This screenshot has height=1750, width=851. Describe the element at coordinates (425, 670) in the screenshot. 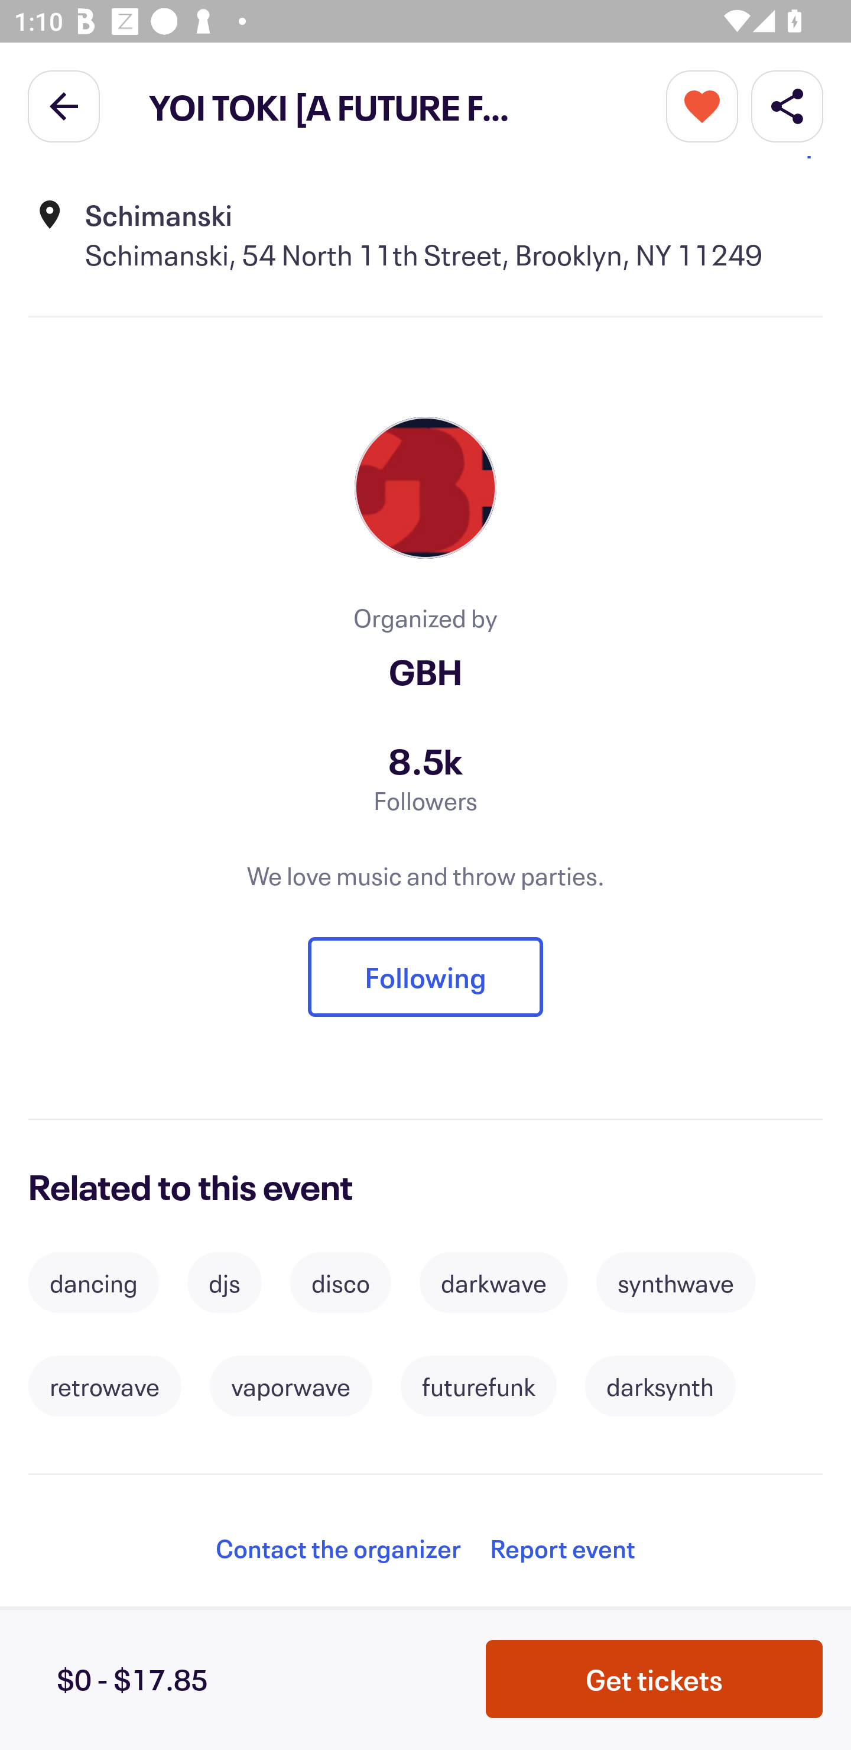

I see `GBH` at that location.